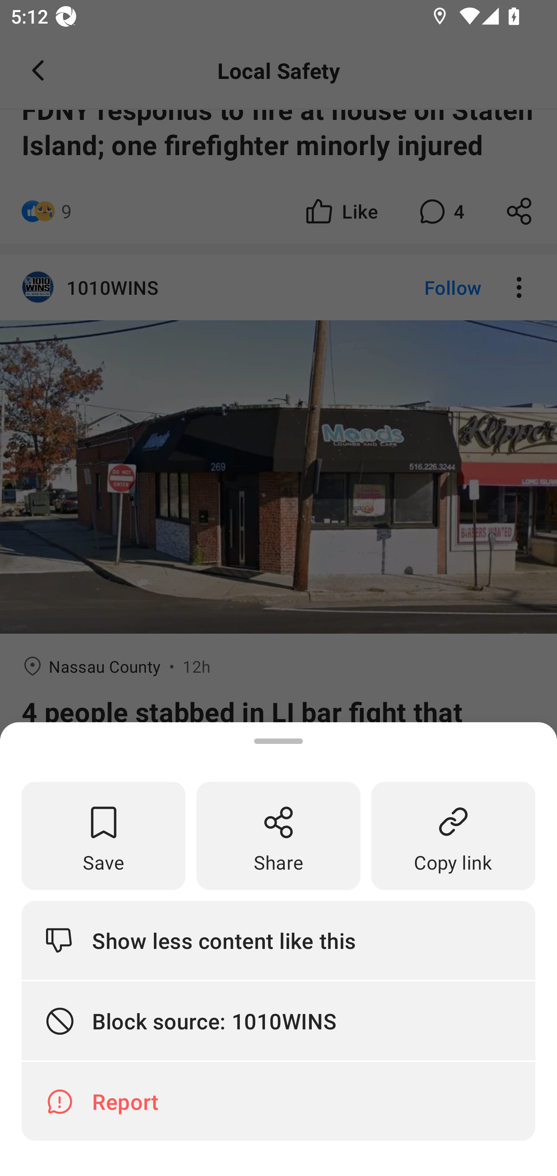  Describe the element at coordinates (104, 836) in the screenshot. I see `Save` at that location.